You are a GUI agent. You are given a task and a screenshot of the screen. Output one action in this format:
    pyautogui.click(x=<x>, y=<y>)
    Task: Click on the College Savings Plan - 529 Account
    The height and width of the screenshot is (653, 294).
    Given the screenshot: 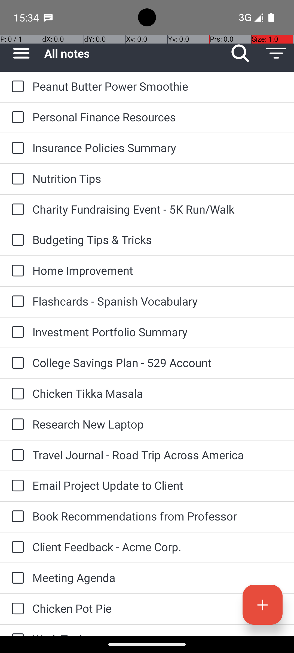 What is the action you would take?
    pyautogui.click(x=158, y=362)
    